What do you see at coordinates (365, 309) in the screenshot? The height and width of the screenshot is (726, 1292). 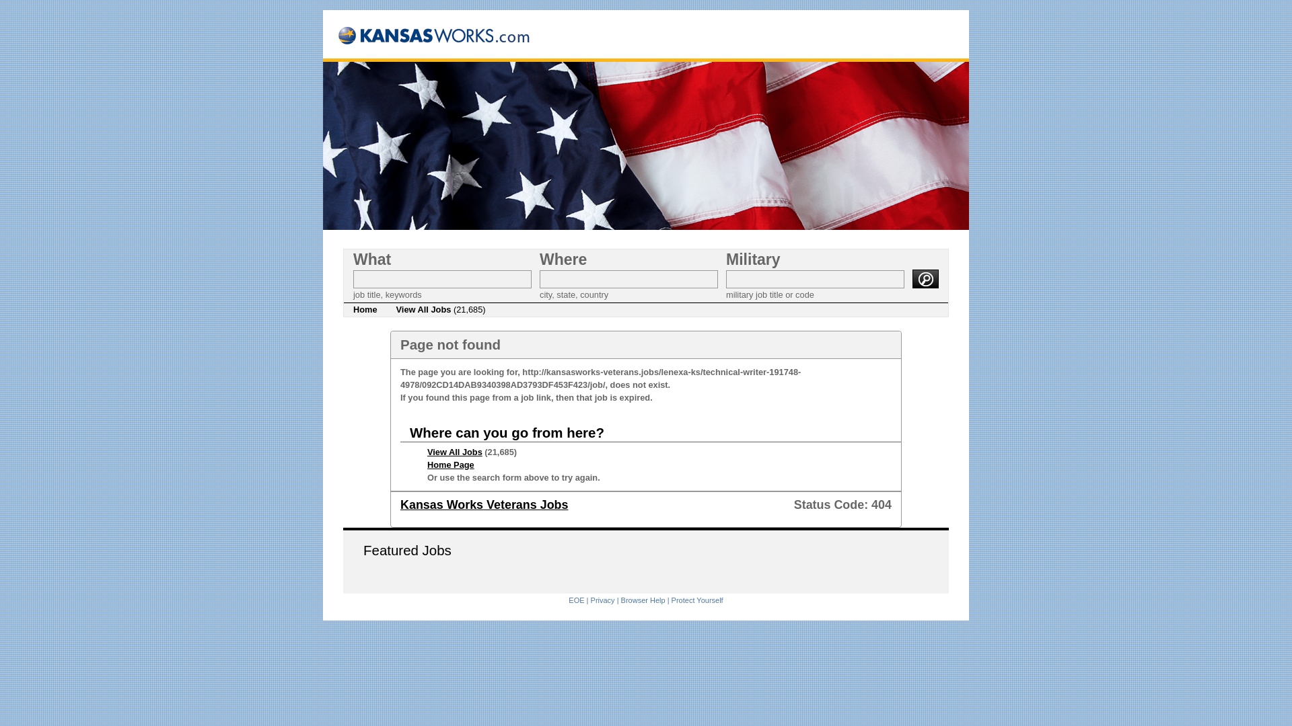 I see `Home` at bounding box center [365, 309].